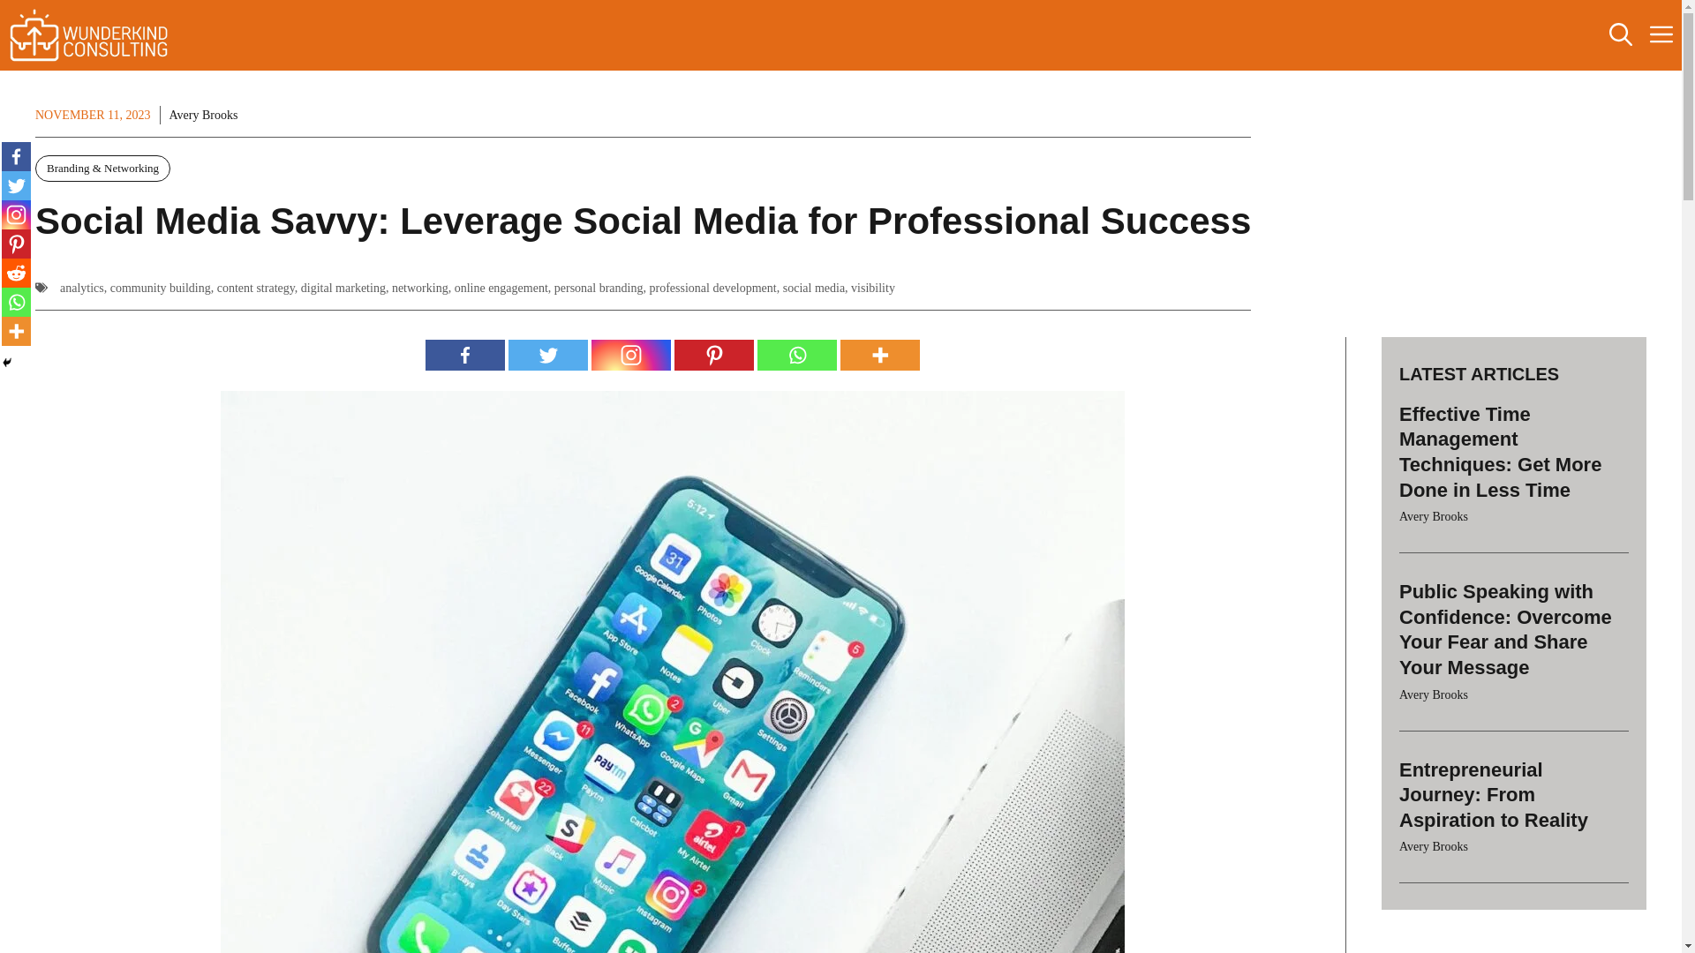 This screenshot has width=1695, height=953. What do you see at coordinates (714, 355) in the screenshot?
I see `Pinterest` at bounding box center [714, 355].